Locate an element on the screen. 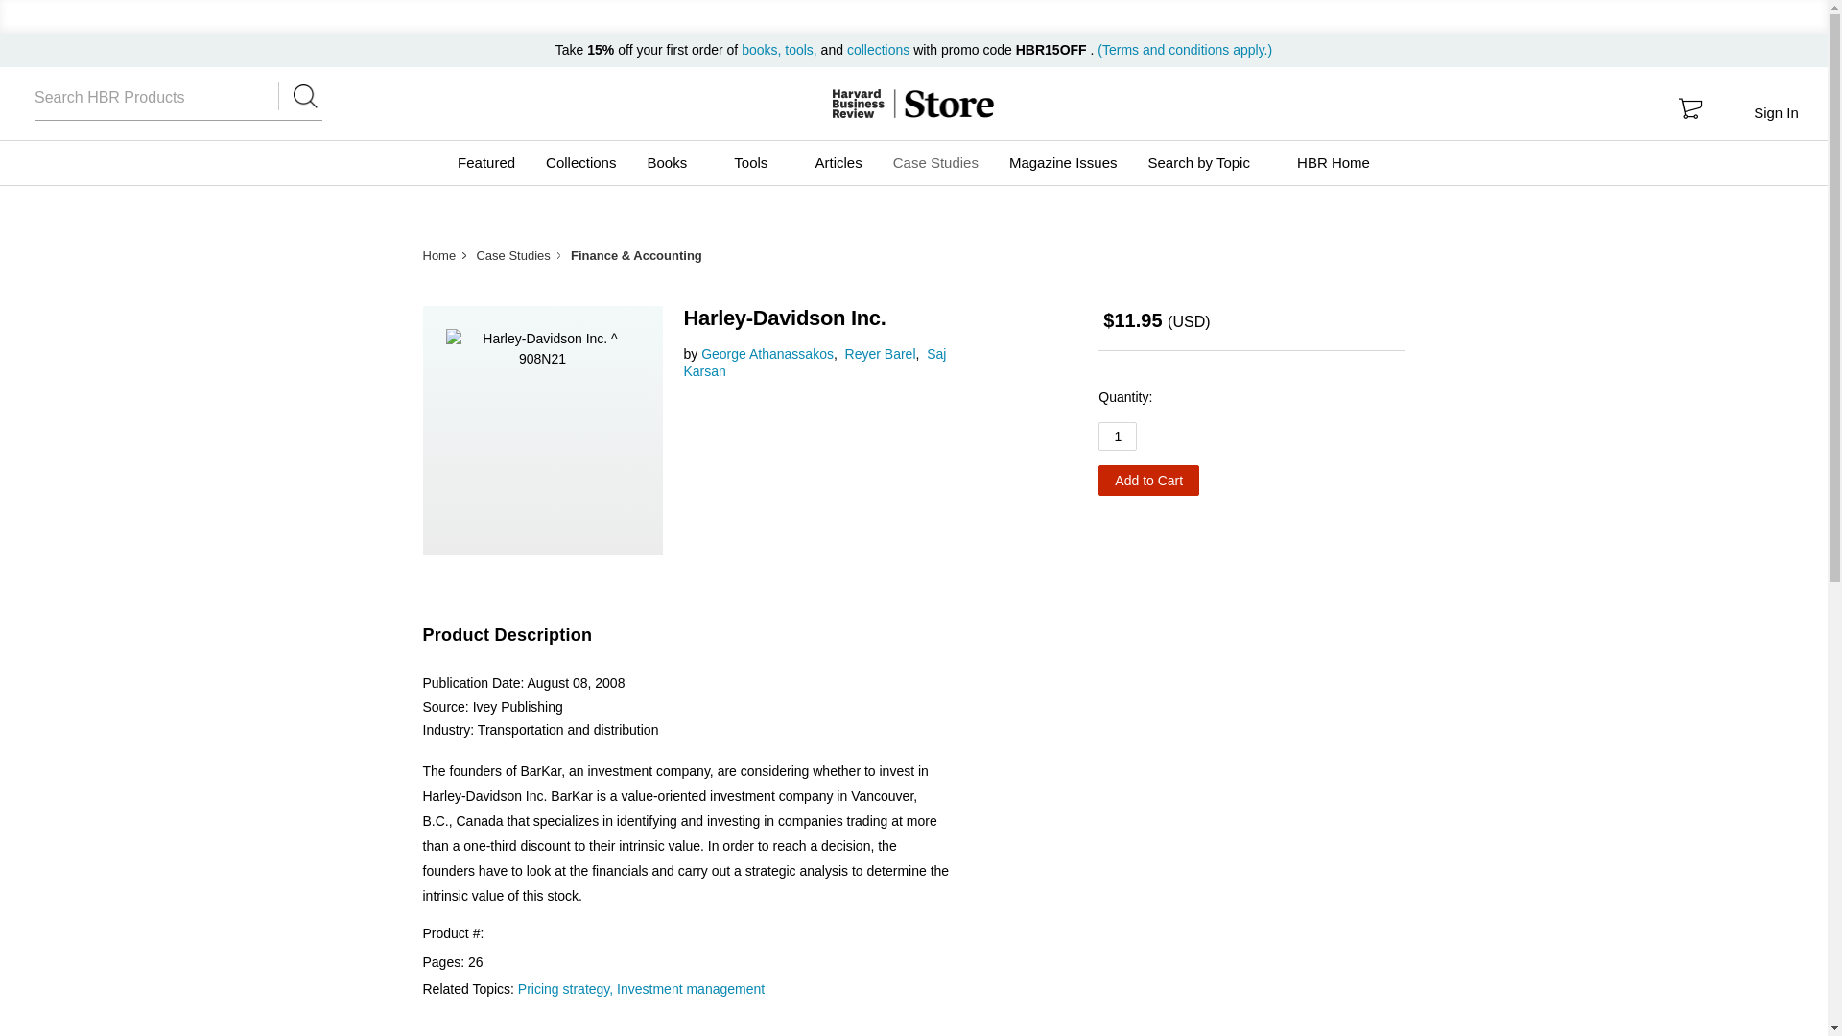 Image resolution: width=1842 pixels, height=1036 pixels. Tools is located at coordinates (758, 163).